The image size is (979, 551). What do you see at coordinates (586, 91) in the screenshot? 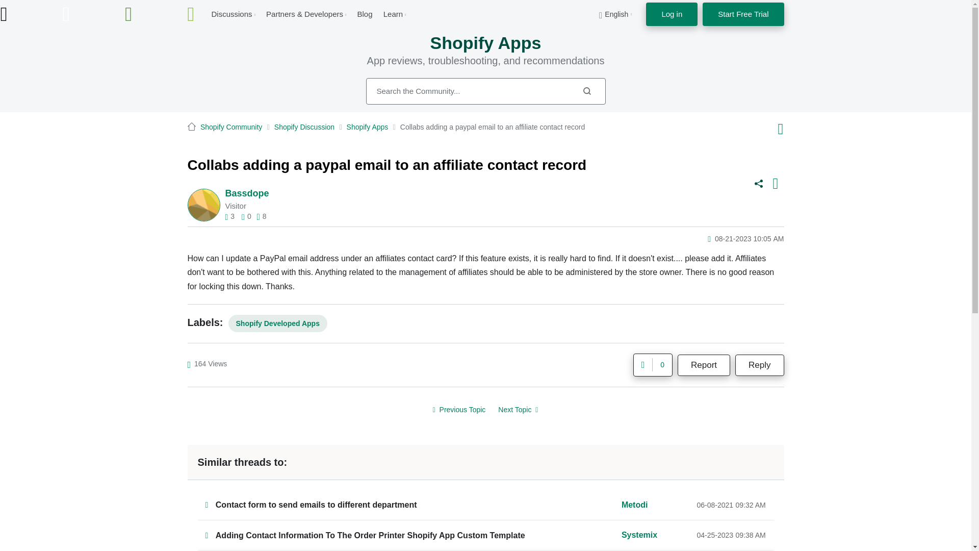
I see `Search` at bounding box center [586, 91].